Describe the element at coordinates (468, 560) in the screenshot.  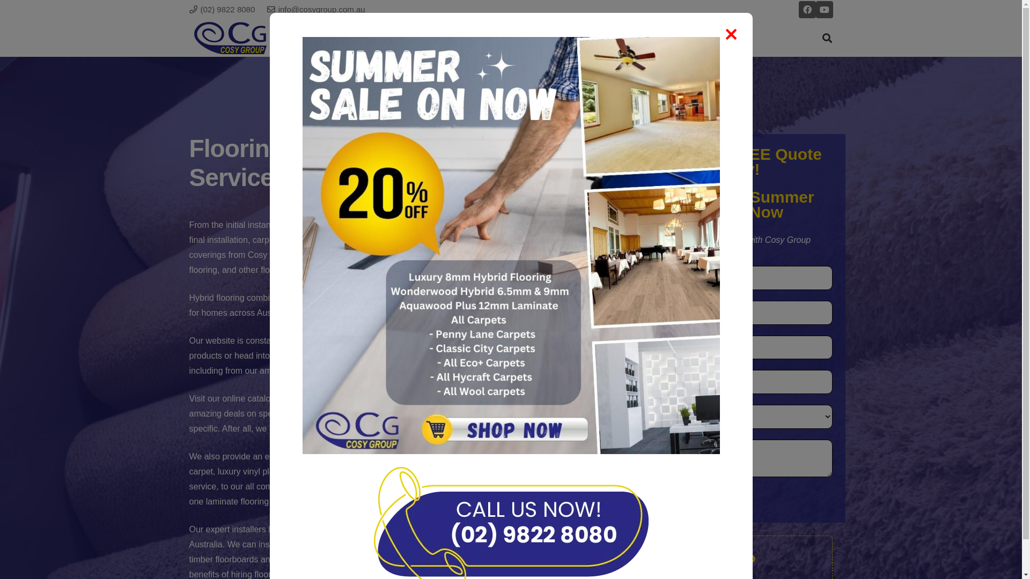
I see `flooring options if you own pets at home` at that location.